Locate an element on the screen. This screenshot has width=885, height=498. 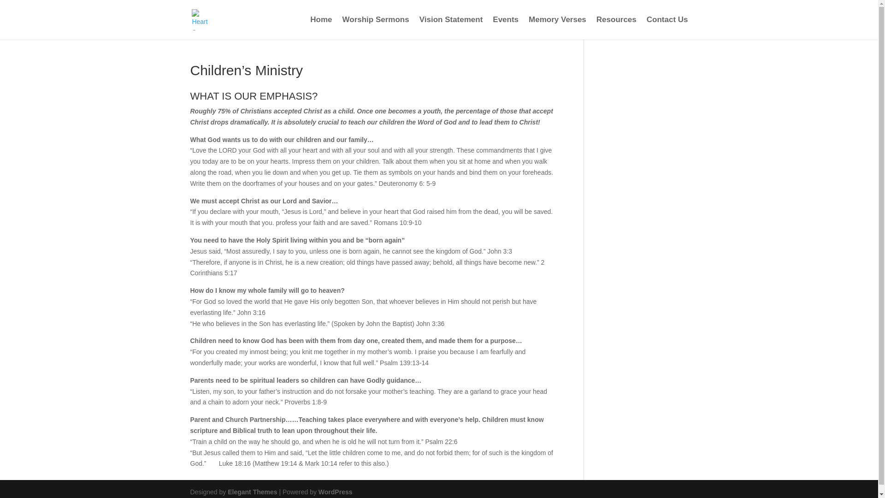
Home is located at coordinates (321, 28).